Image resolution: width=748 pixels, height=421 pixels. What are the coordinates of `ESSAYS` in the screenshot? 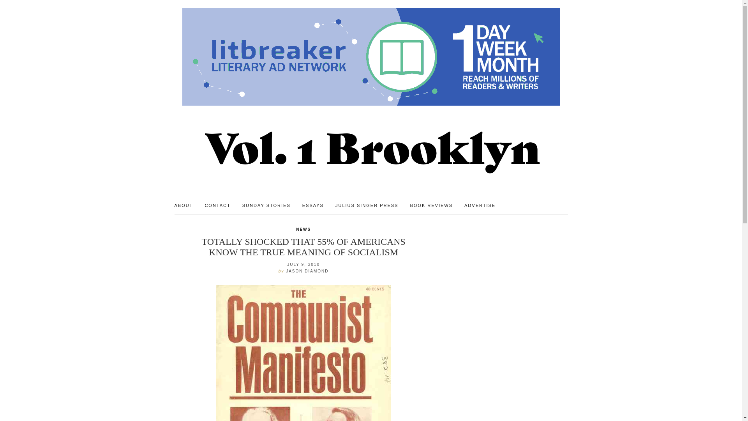 It's located at (313, 206).